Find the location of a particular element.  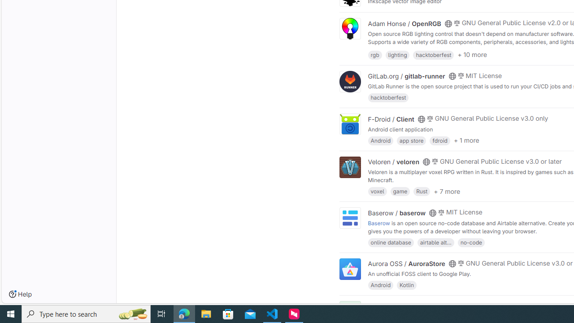

online database is located at coordinates (391, 242).